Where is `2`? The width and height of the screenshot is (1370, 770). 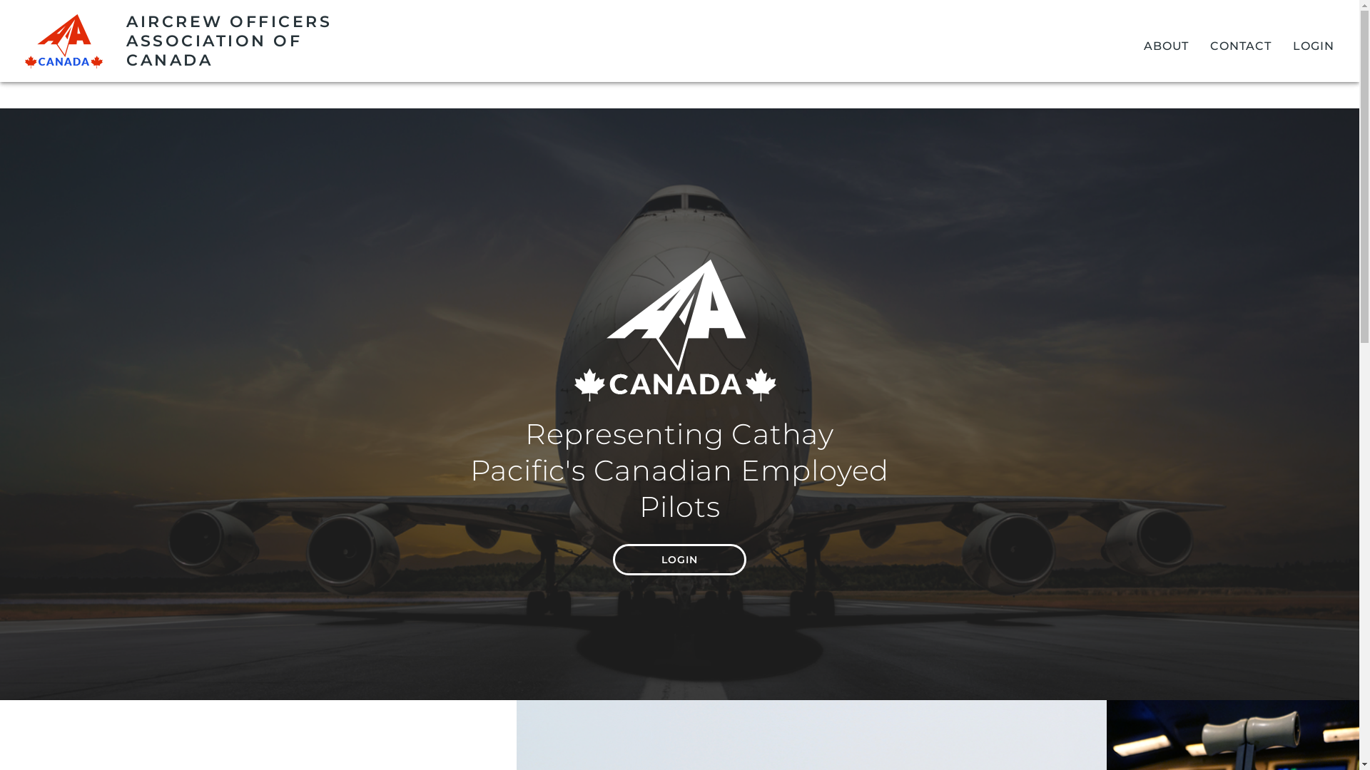
2 is located at coordinates (674, 717).